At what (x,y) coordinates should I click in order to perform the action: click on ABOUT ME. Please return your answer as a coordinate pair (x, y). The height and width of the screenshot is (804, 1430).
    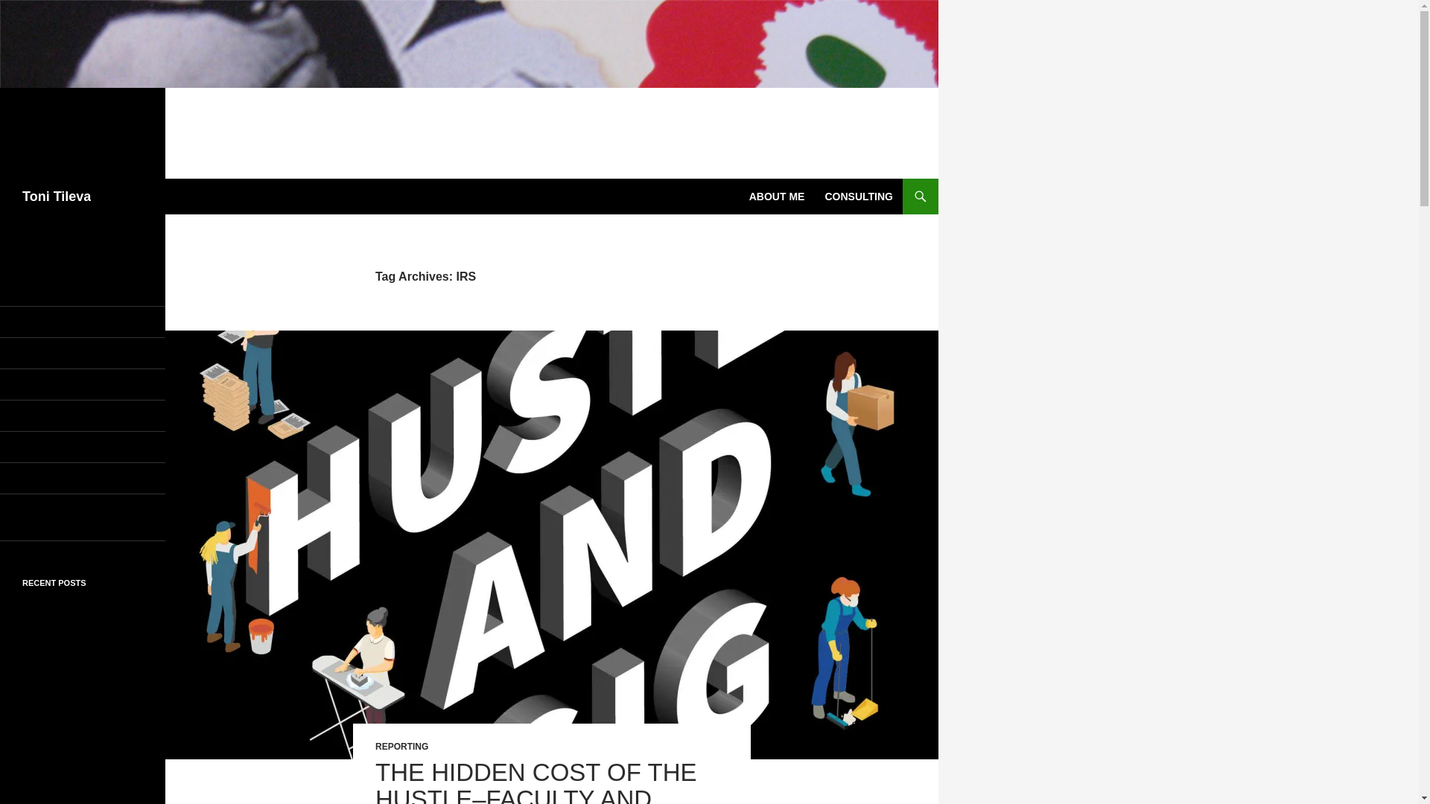
    Looking at the image, I should click on (777, 197).